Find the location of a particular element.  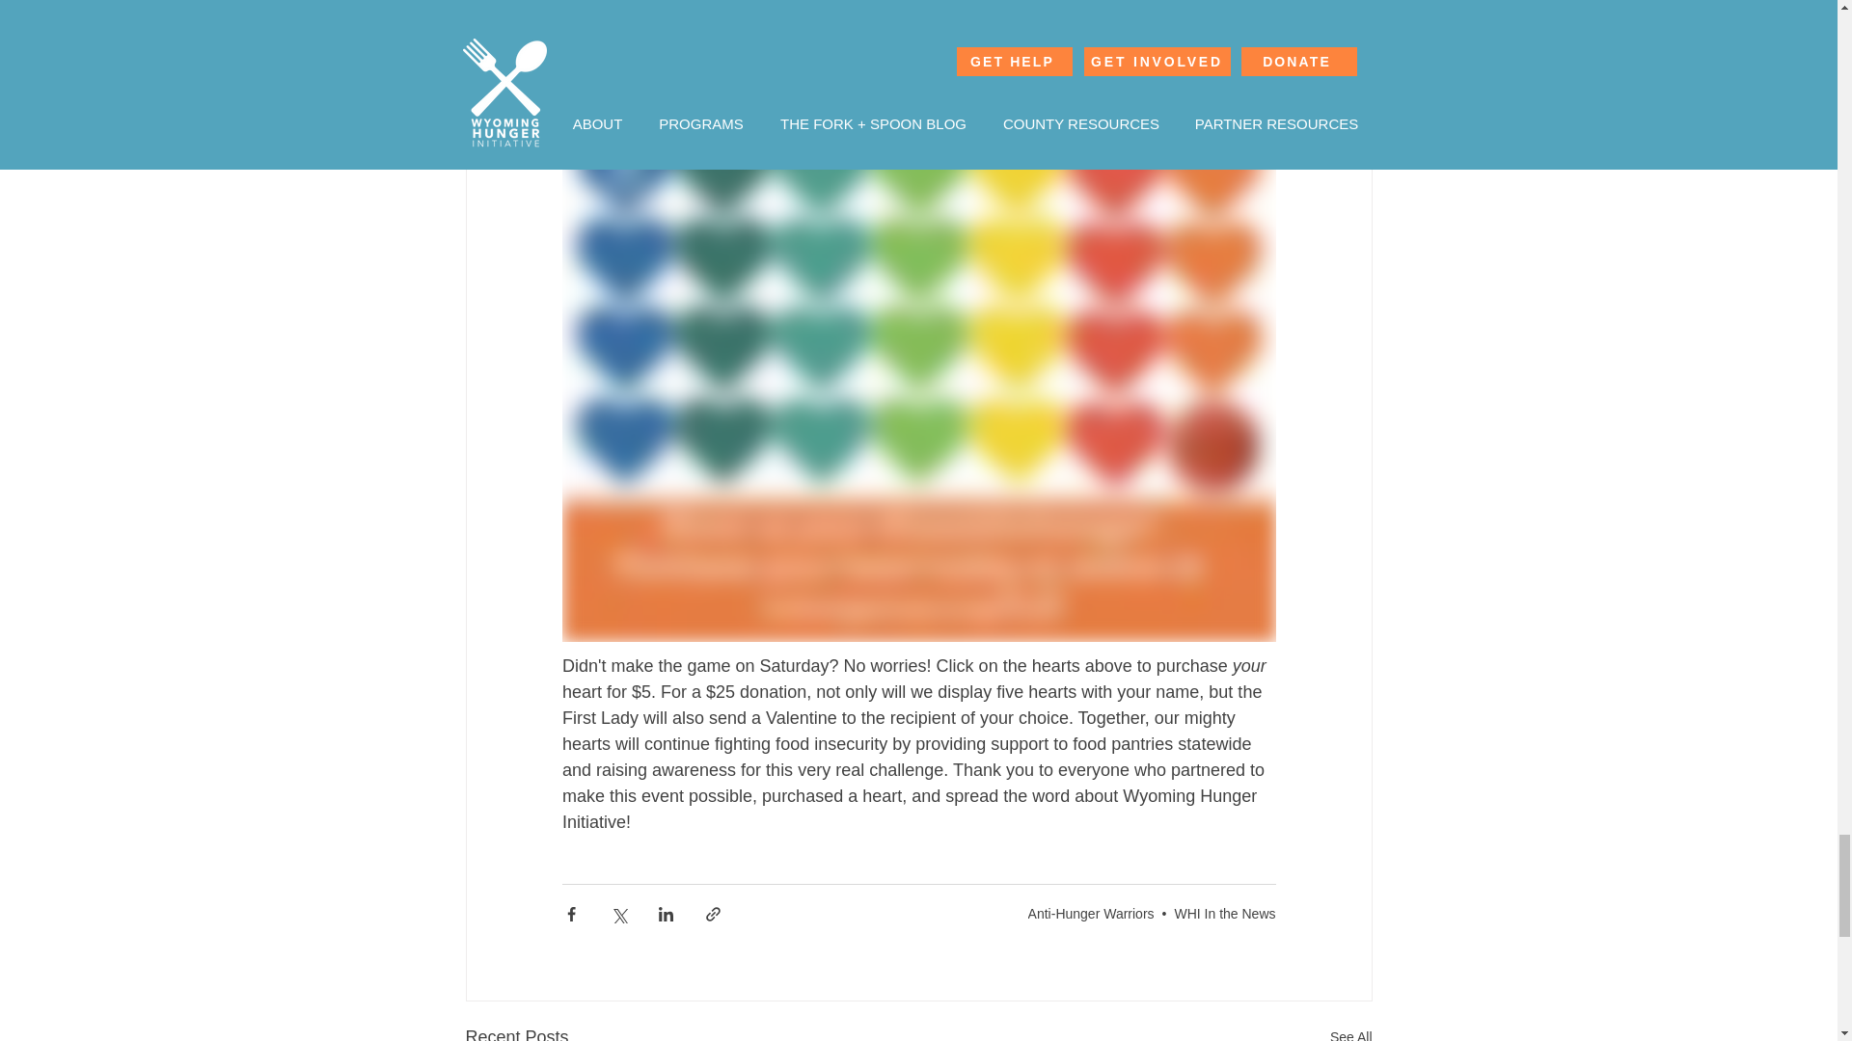

Anti-Hunger Warriors is located at coordinates (1090, 913).